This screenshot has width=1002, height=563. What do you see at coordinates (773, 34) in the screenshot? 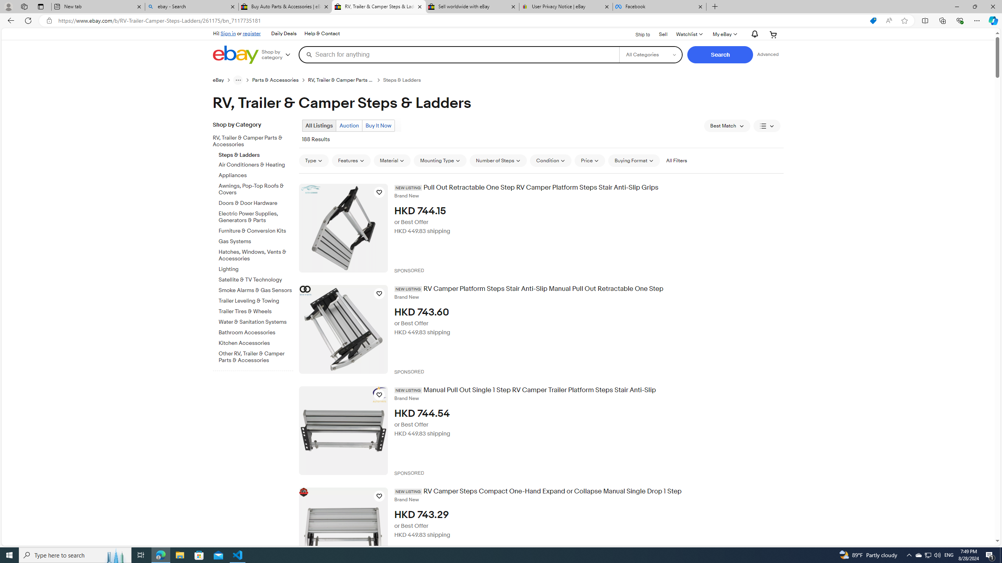
I see `Expand Cart` at bounding box center [773, 34].